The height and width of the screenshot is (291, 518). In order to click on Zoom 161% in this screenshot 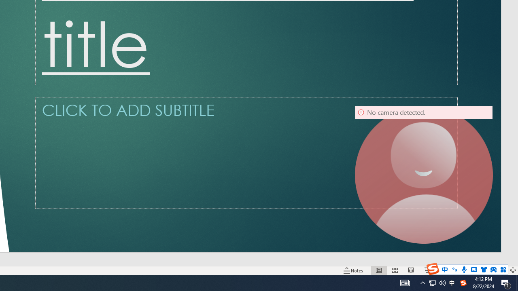, I will do `click(499, 270)`.